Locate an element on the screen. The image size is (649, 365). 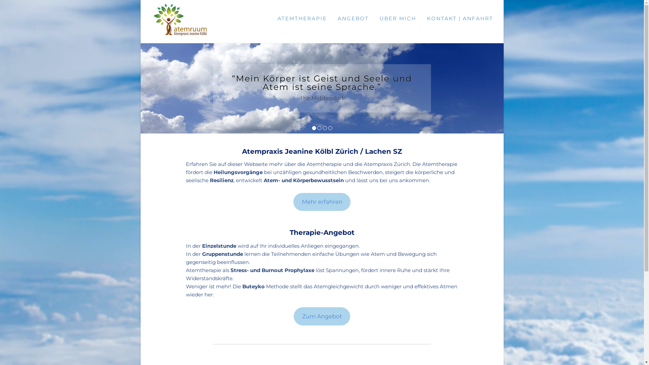
4 is located at coordinates (330, 128).